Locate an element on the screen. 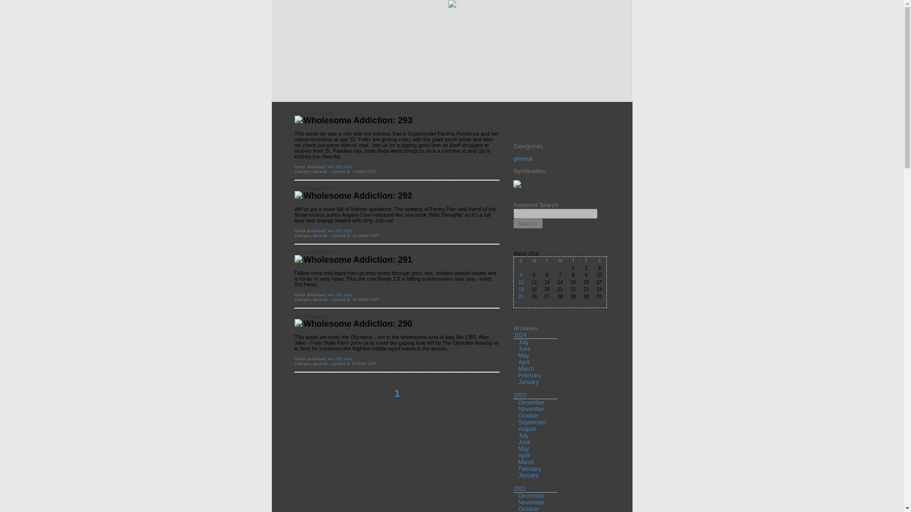 The image size is (911, 512). Wholesome Addiction: 293 is located at coordinates (358, 120).